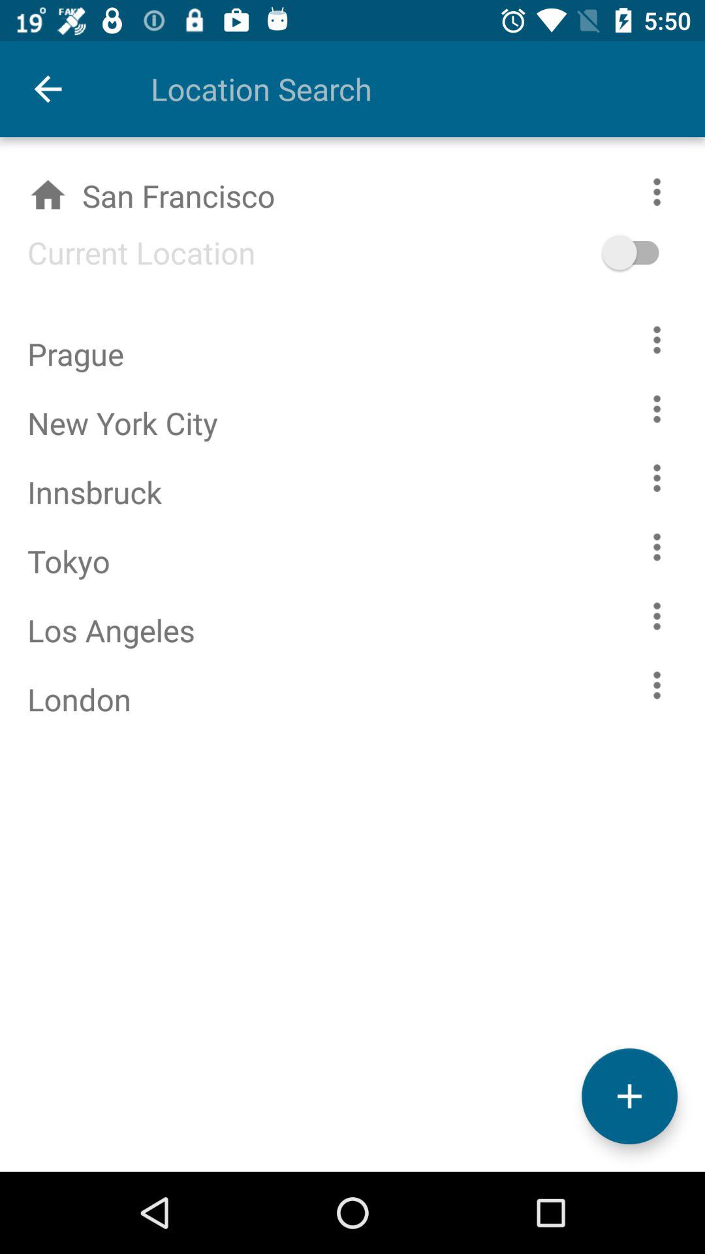 This screenshot has width=705, height=1254. What do you see at coordinates (657, 478) in the screenshot?
I see `more options` at bounding box center [657, 478].